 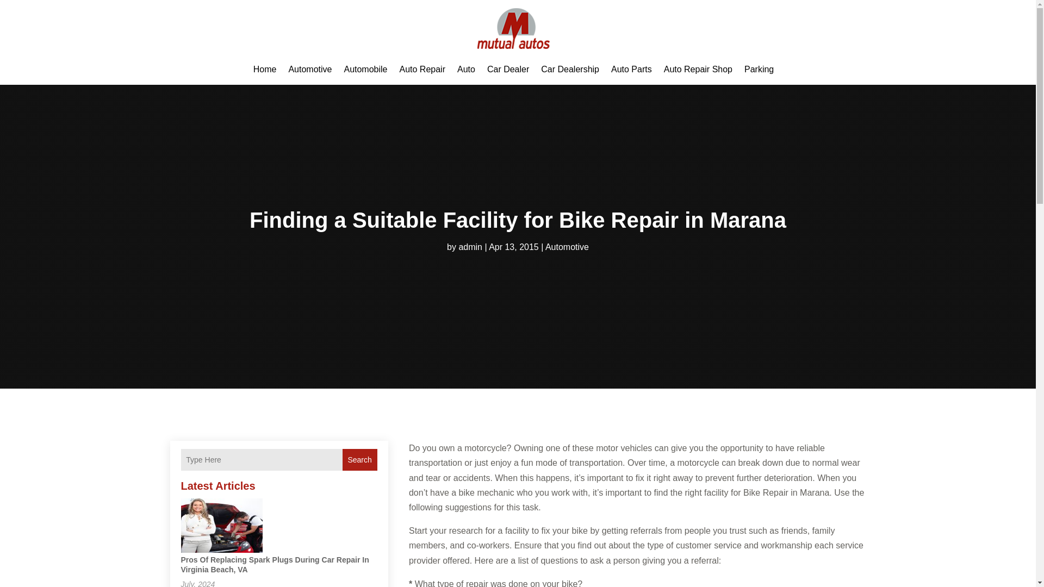 I want to click on Auto Repair, so click(x=422, y=70).